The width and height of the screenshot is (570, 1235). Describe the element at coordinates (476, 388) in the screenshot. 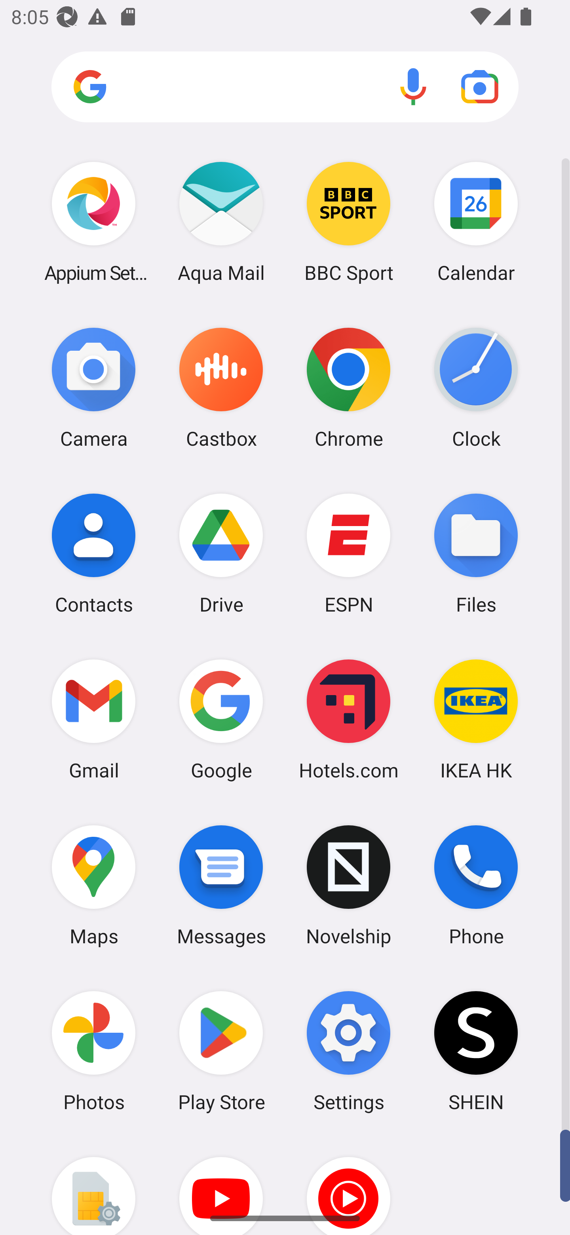

I see `Clock` at that location.